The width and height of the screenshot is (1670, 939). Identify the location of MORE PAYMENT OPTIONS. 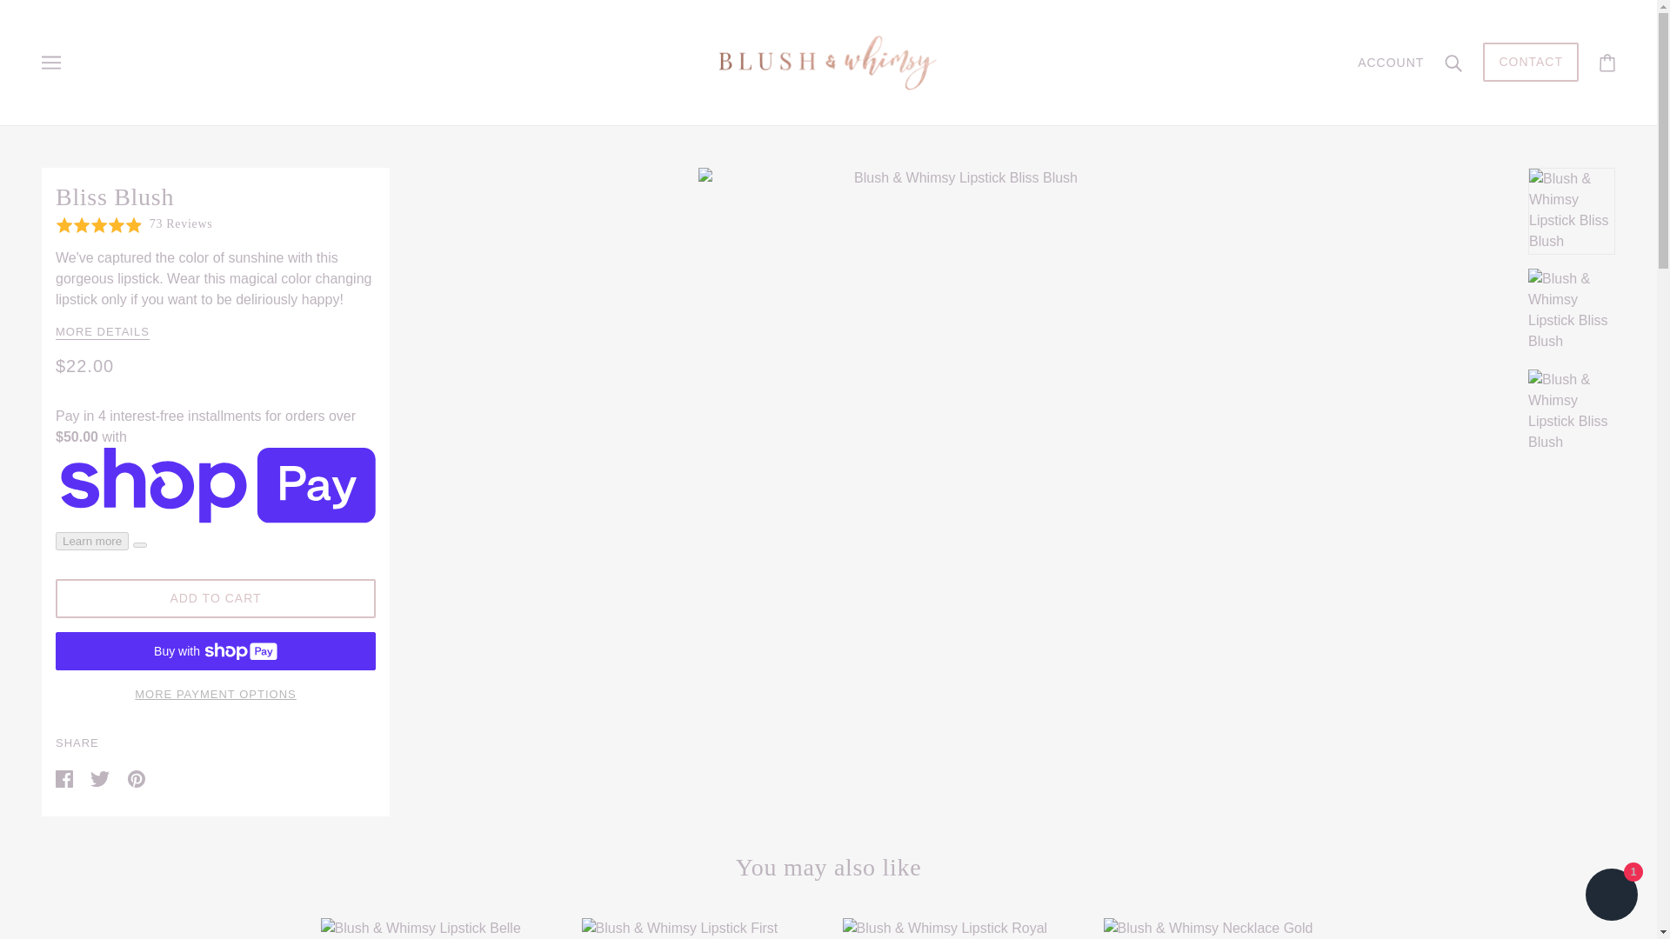
(216, 688).